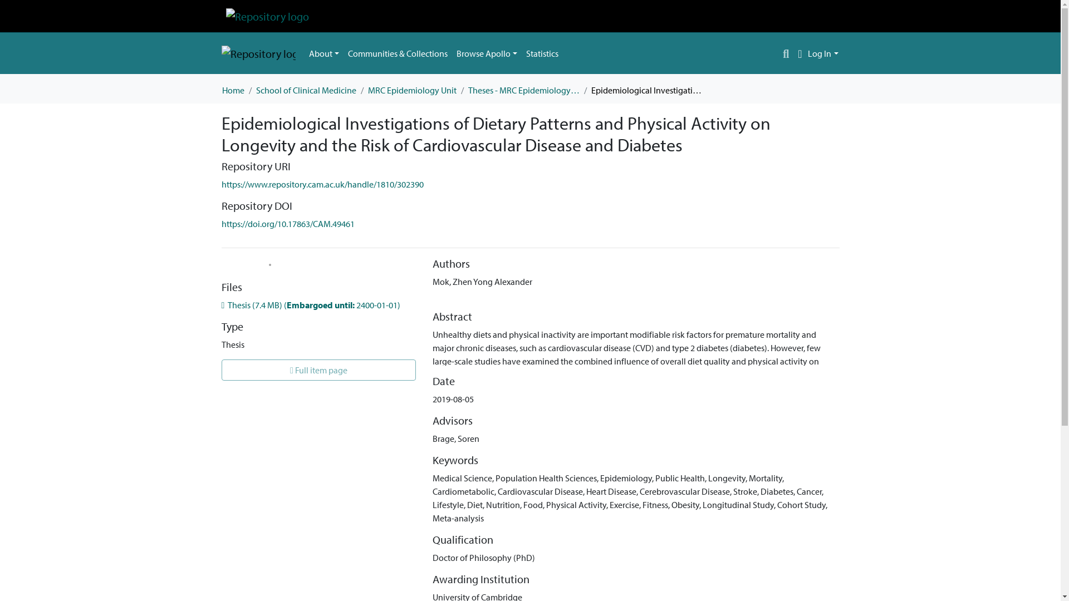 The width and height of the screenshot is (1069, 601). Describe the element at coordinates (823, 53) in the screenshot. I see `Log In` at that location.